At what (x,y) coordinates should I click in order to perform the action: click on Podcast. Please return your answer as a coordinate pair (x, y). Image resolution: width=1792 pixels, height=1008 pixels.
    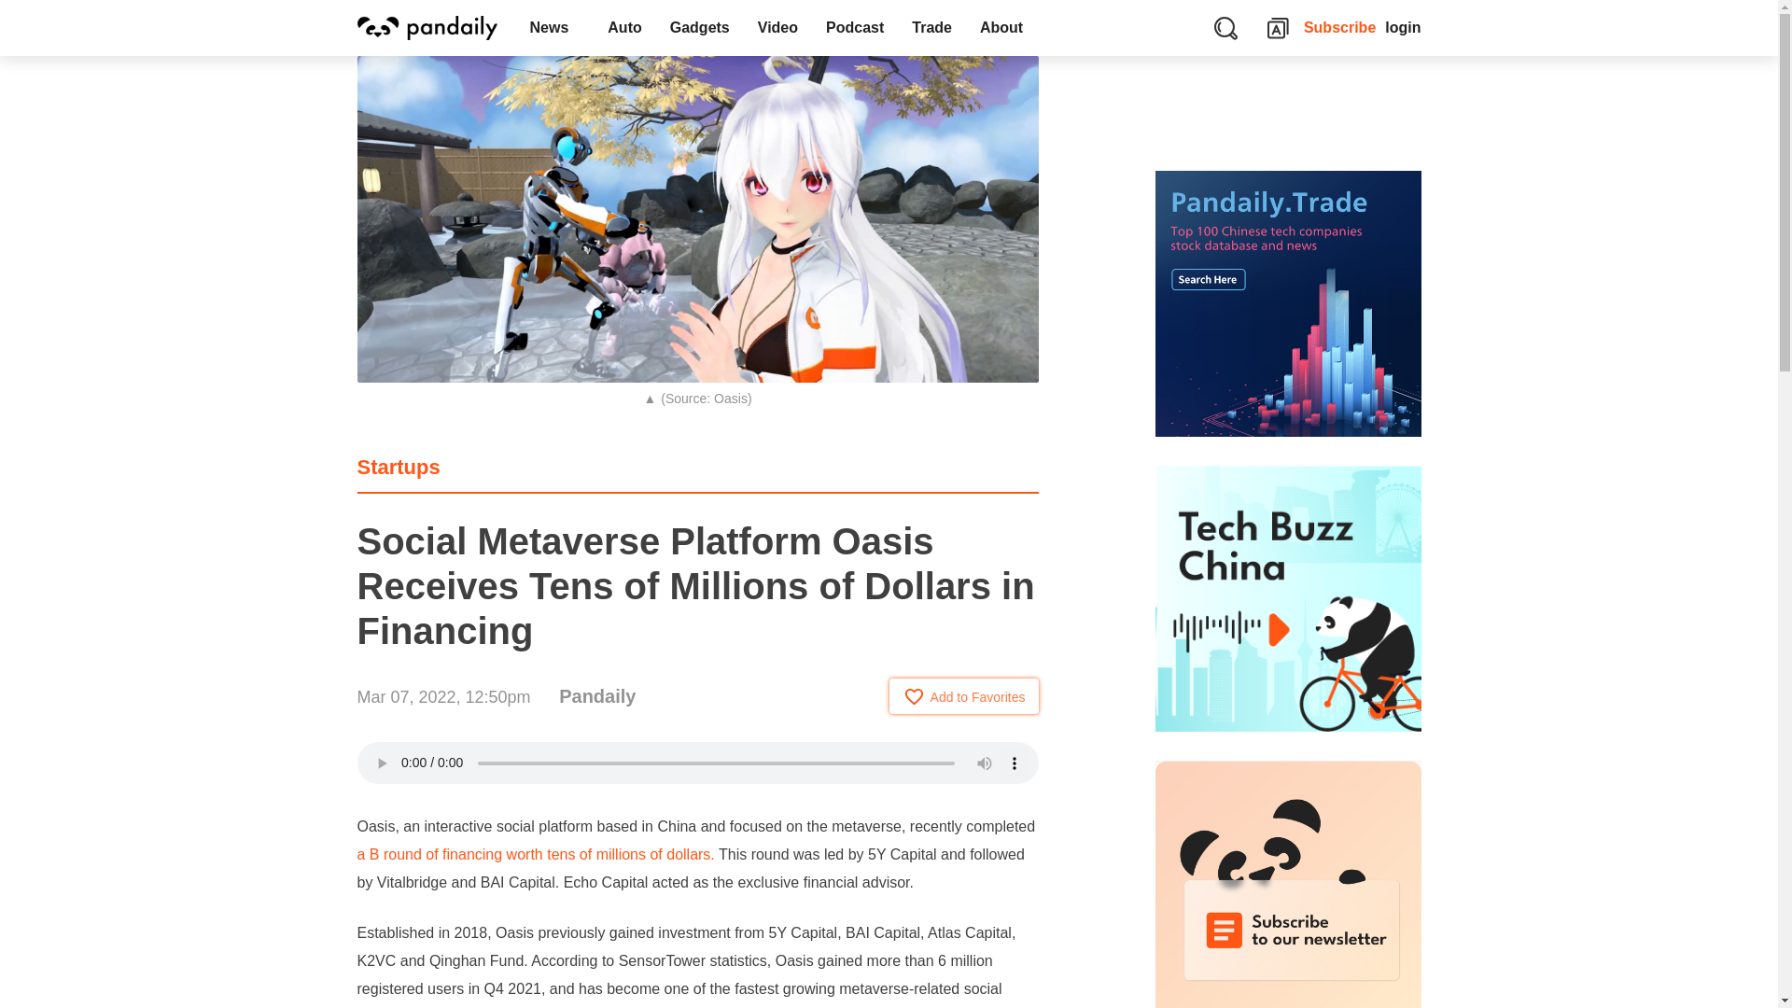
    Looking at the image, I should click on (854, 28).